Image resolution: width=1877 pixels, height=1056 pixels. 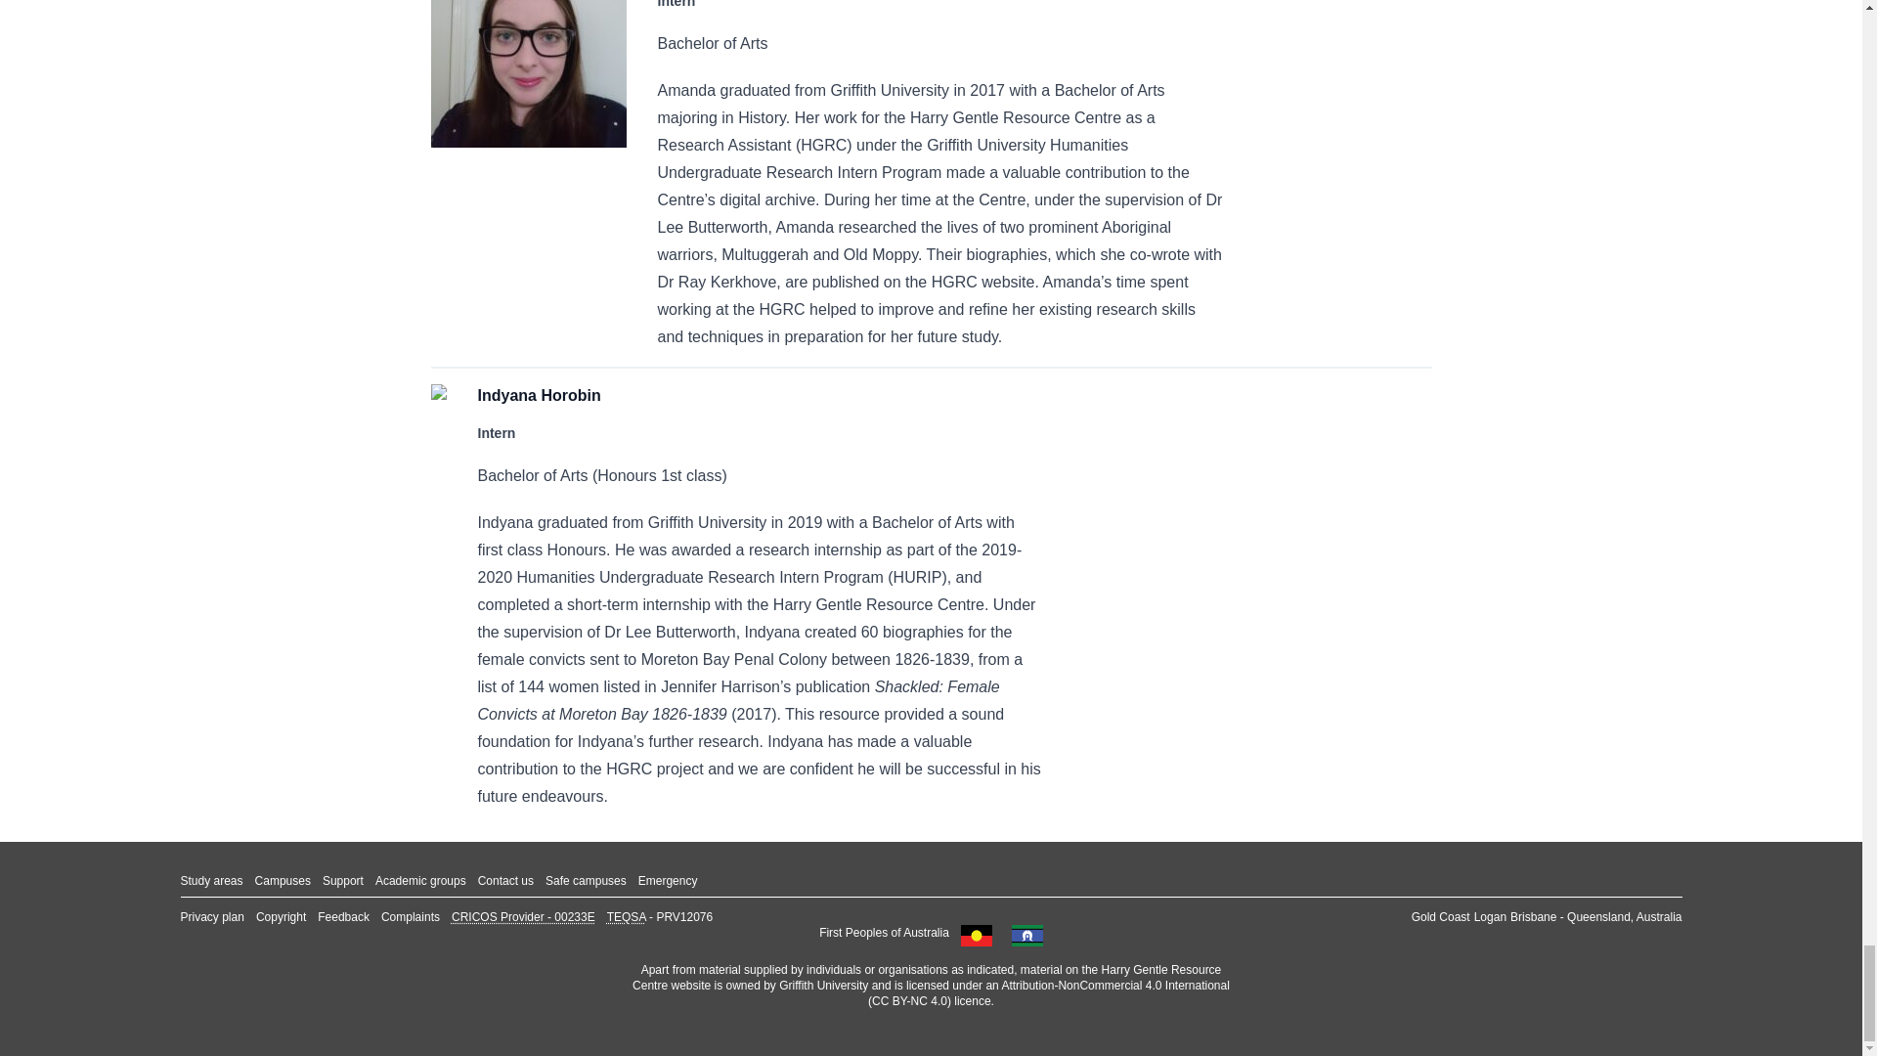 I want to click on Safe campuses, so click(x=587, y=881).